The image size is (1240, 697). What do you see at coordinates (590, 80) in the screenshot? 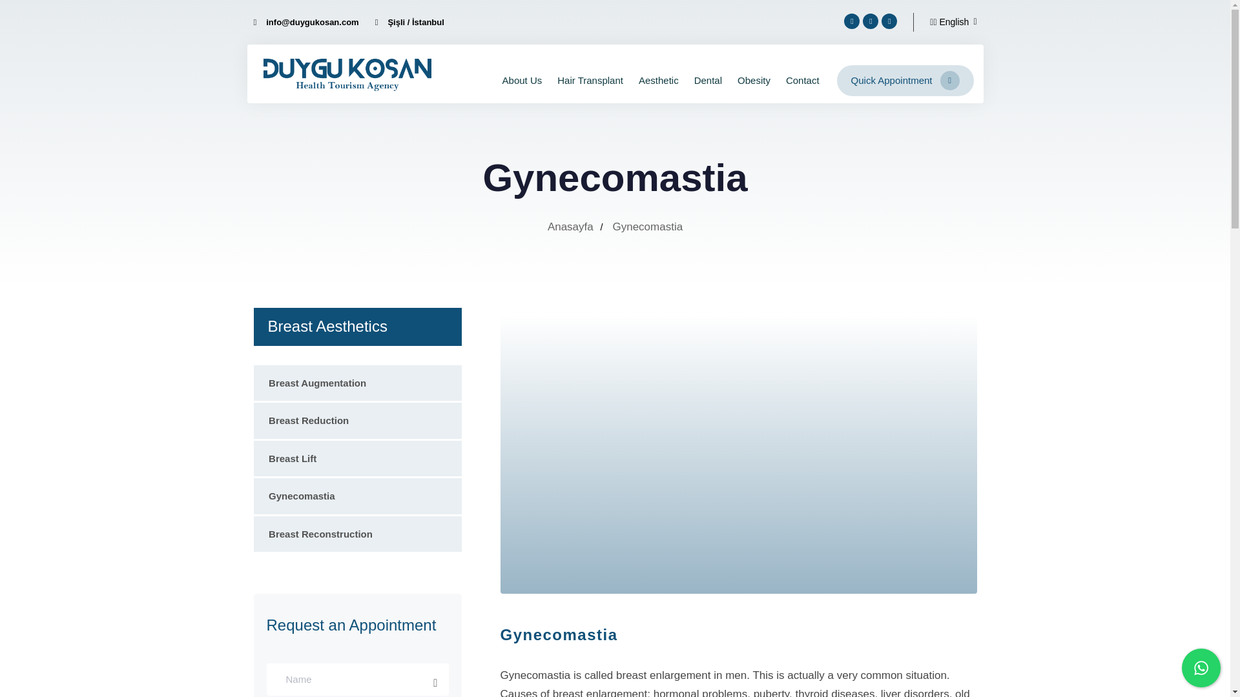
I see `Hair Transplant` at bounding box center [590, 80].